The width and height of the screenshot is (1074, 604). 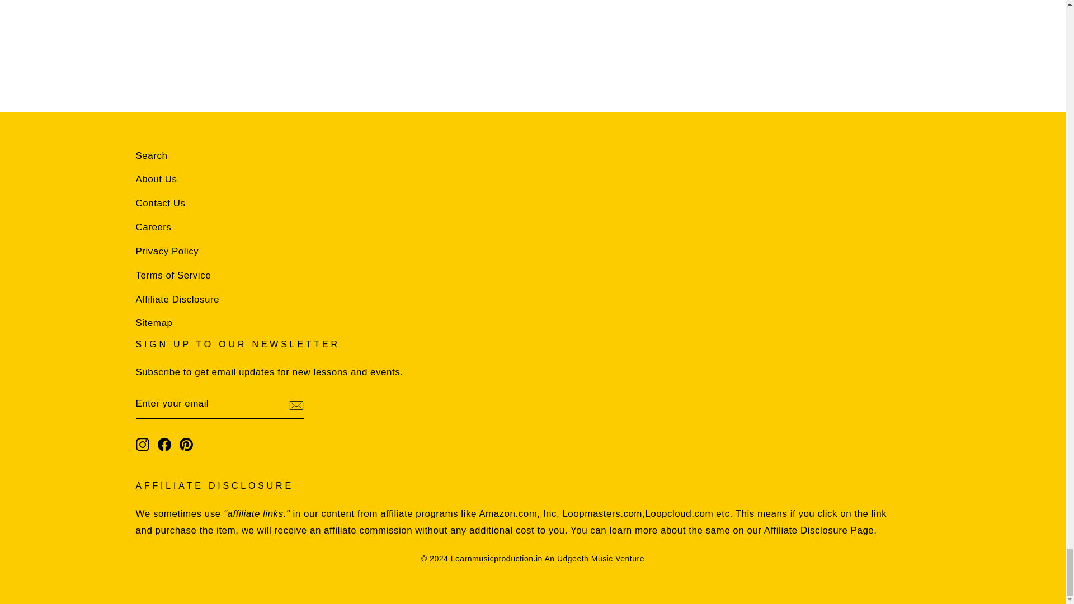 What do you see at coordinates (160, 204) in the screenshot?
I see `Contact Us` at bounding box center [160, 204].